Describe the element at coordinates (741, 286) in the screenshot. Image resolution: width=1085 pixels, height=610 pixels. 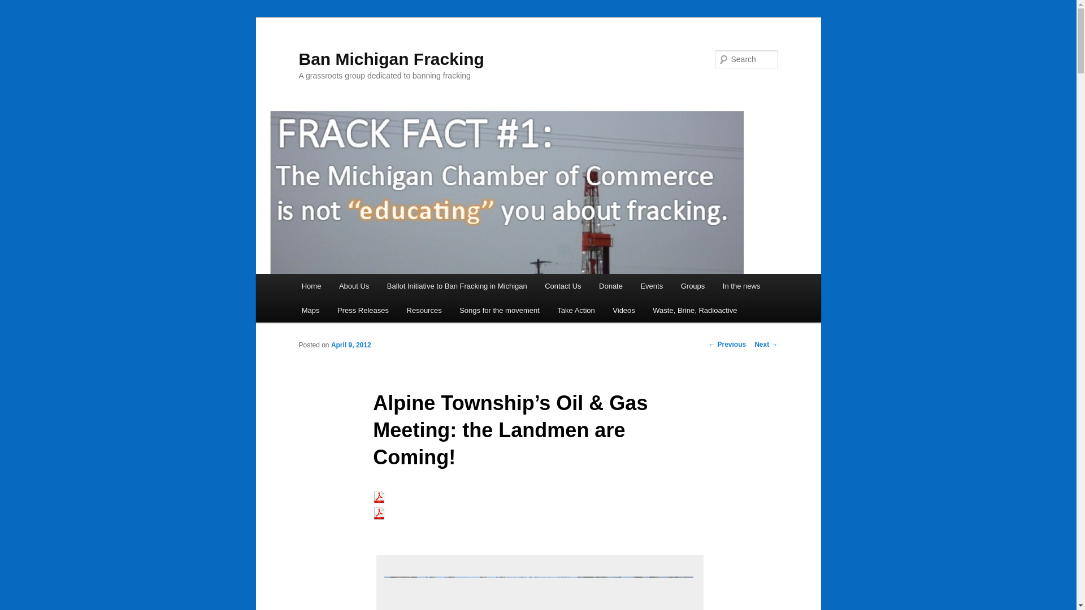
I see `In the news` at that location.